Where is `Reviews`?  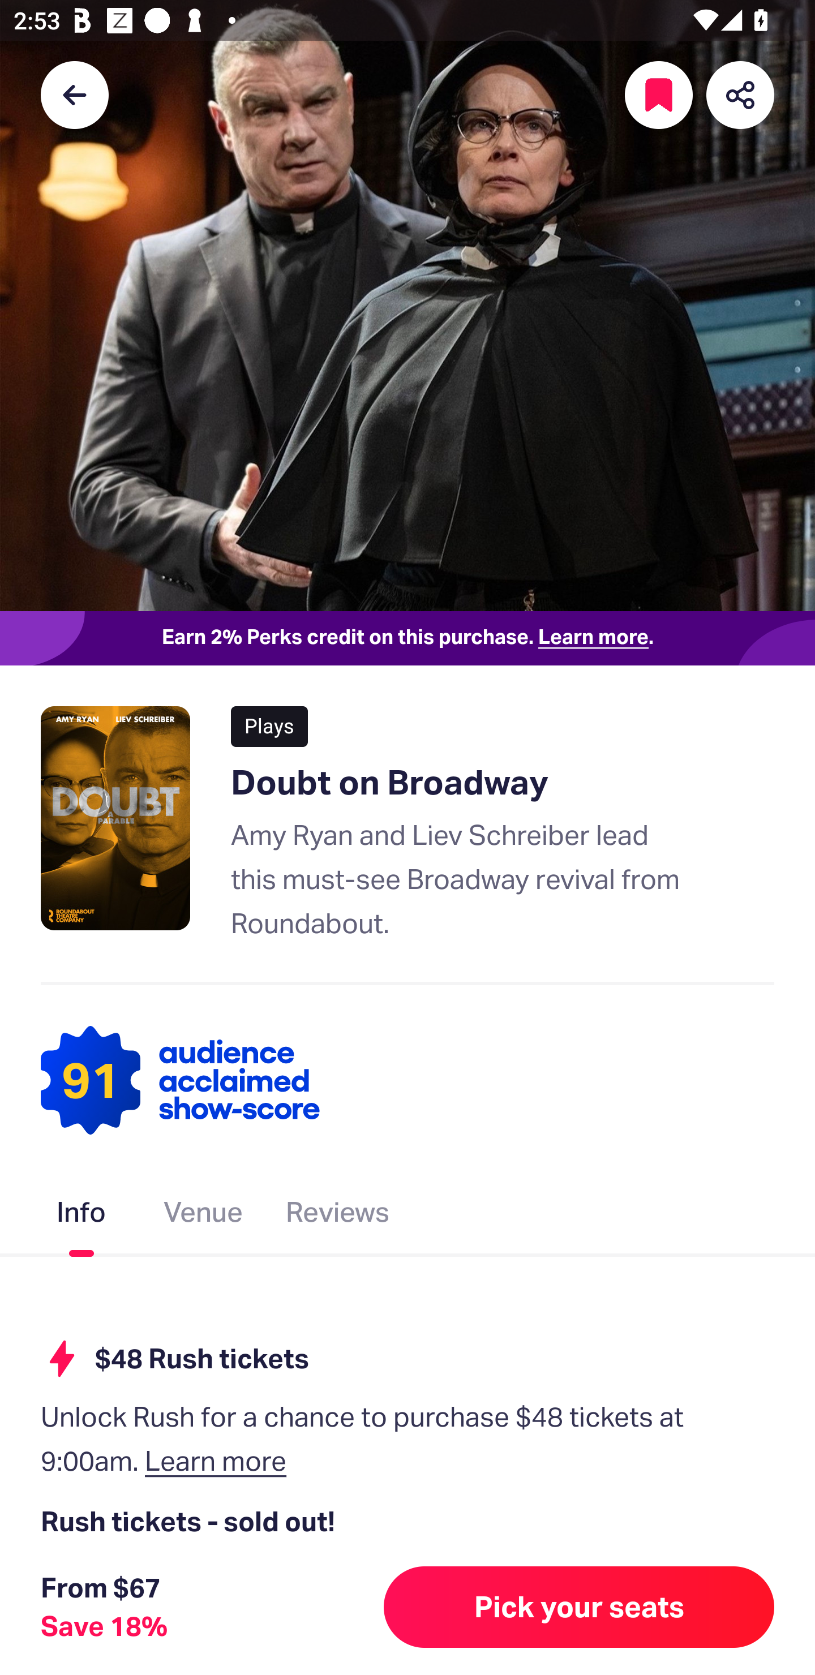 Reviews is located at coordinates (337, 1216).